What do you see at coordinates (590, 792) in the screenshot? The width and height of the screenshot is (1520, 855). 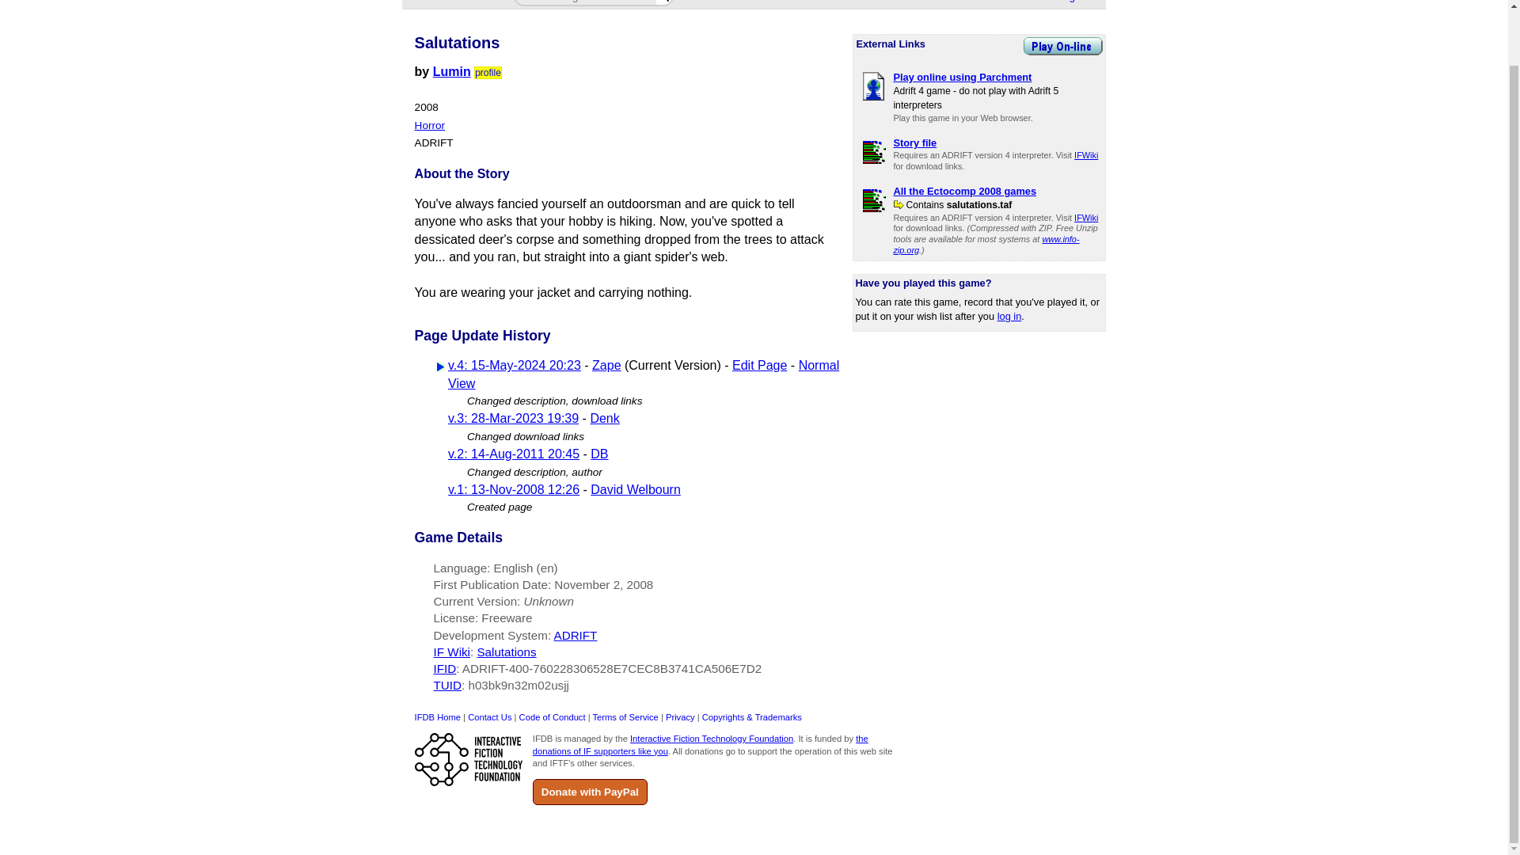 I see `Donate with PayPal` at bounding box center [590, 792].